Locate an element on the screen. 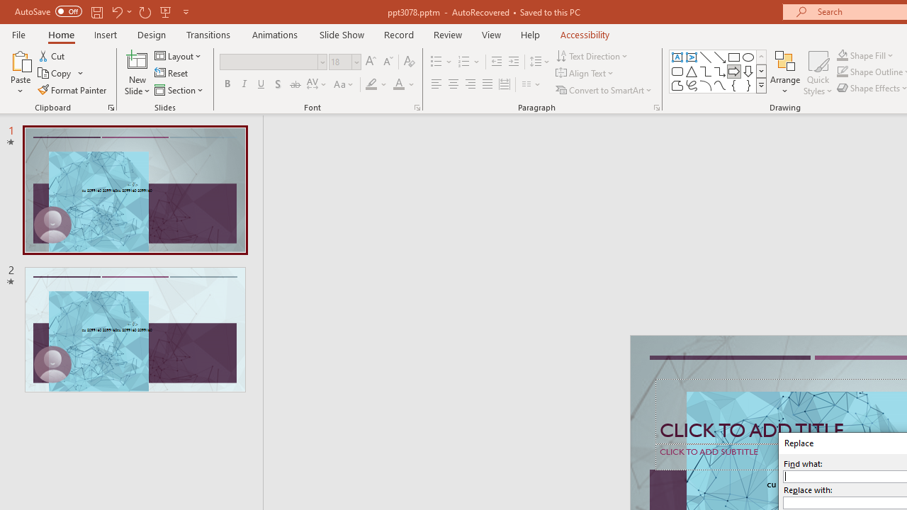  Increase Font Size is located at coordinates (370, 62).